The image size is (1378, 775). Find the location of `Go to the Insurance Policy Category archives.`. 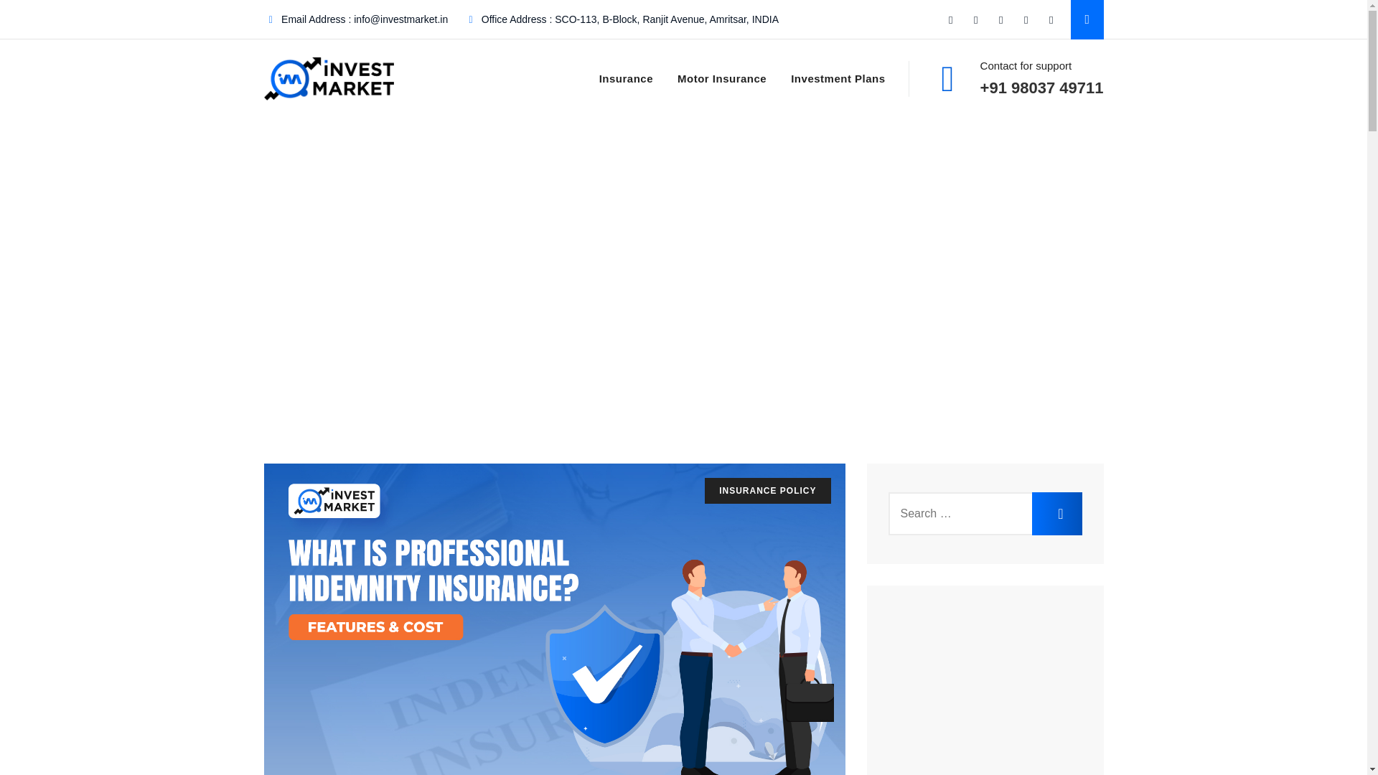

Go to the Insurance Policy Category archives. is located at coordinates (423, 299).